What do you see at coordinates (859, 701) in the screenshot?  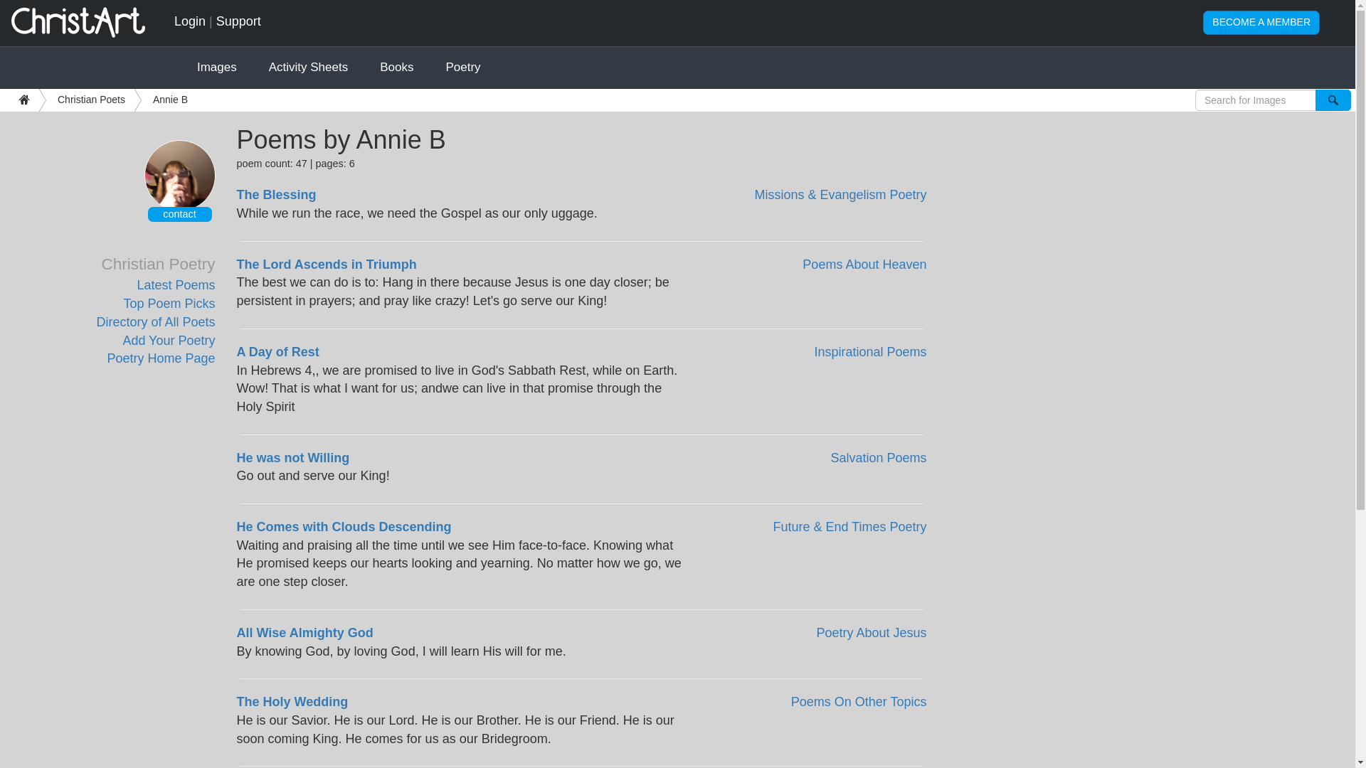 I see `Poems On Other Topics` at bounding box center [859, 701].